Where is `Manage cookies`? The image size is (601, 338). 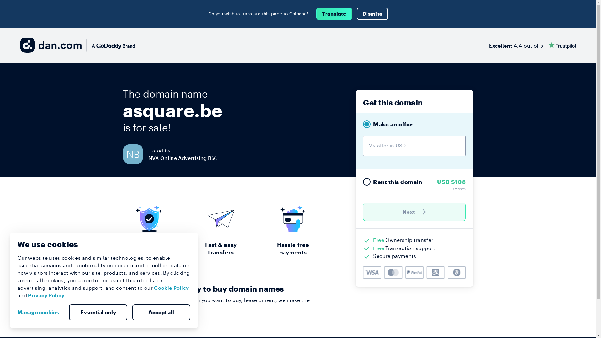
Manage cookies is located at coordinates (41, 312).